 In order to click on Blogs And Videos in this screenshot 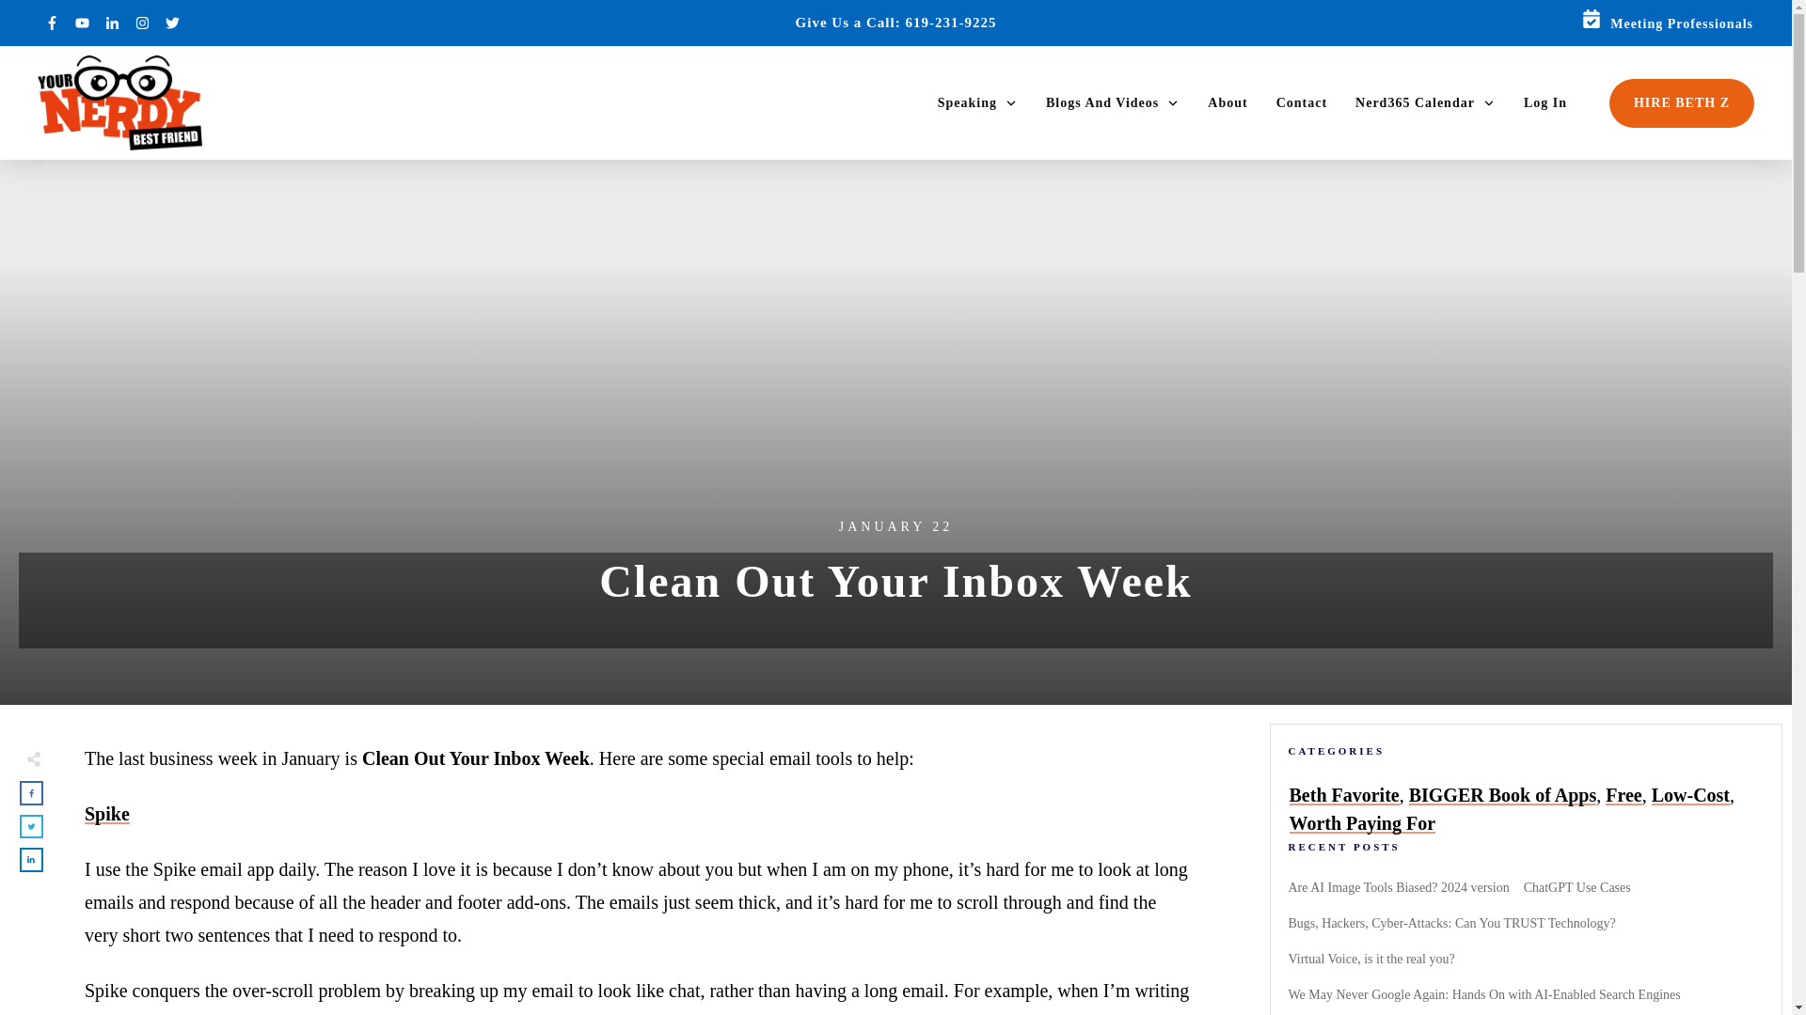, I will do `click(1112, 103)`.